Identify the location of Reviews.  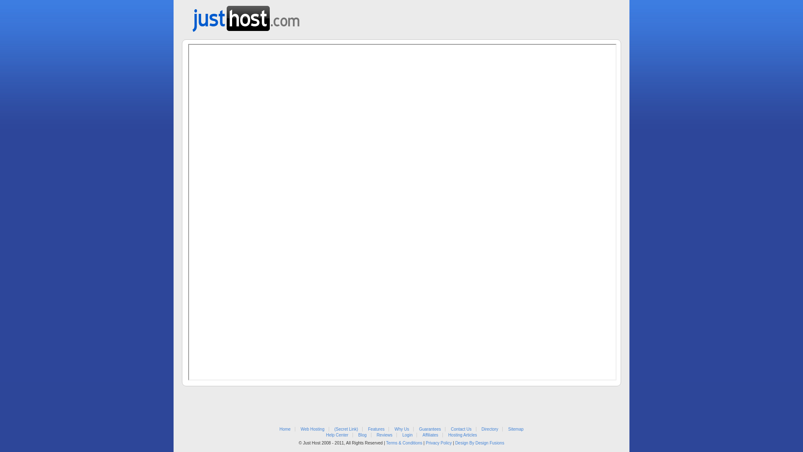
(384, 435).